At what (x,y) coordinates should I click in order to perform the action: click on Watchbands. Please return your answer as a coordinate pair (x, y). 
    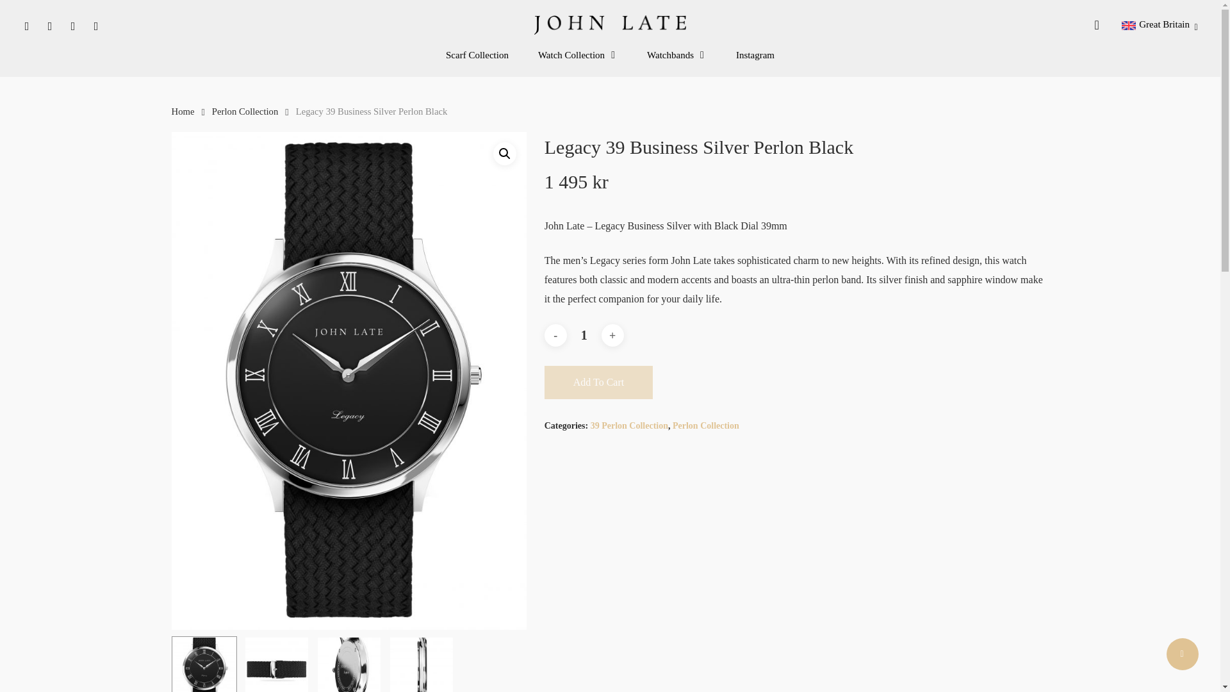
    Looking at the image, I should click on (676, 55).